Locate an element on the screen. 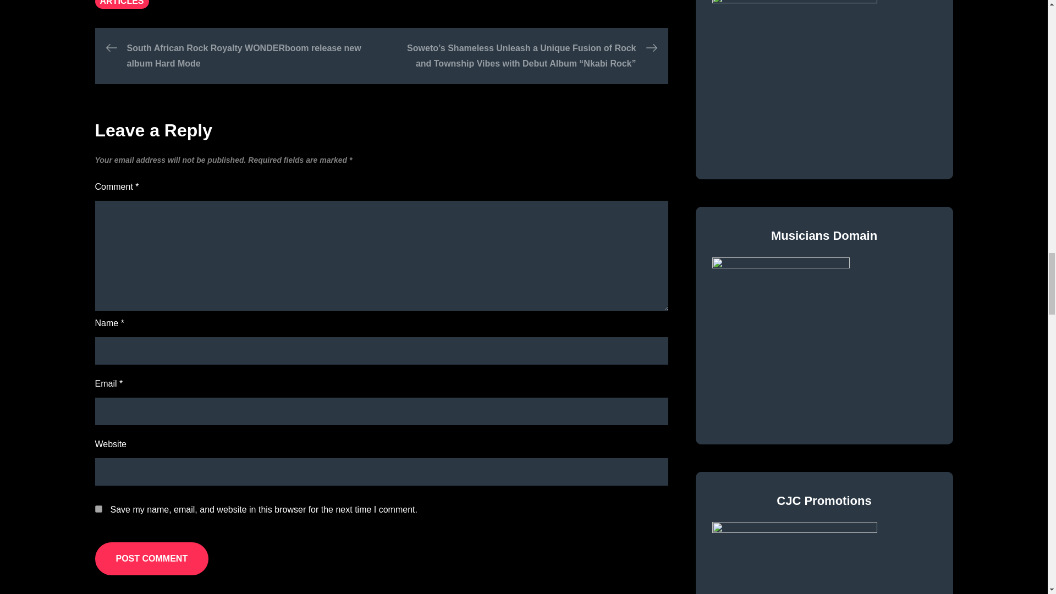 The height and width of the screenshot is (594, 1056). Post Comment is located at coordinates (151, 559).